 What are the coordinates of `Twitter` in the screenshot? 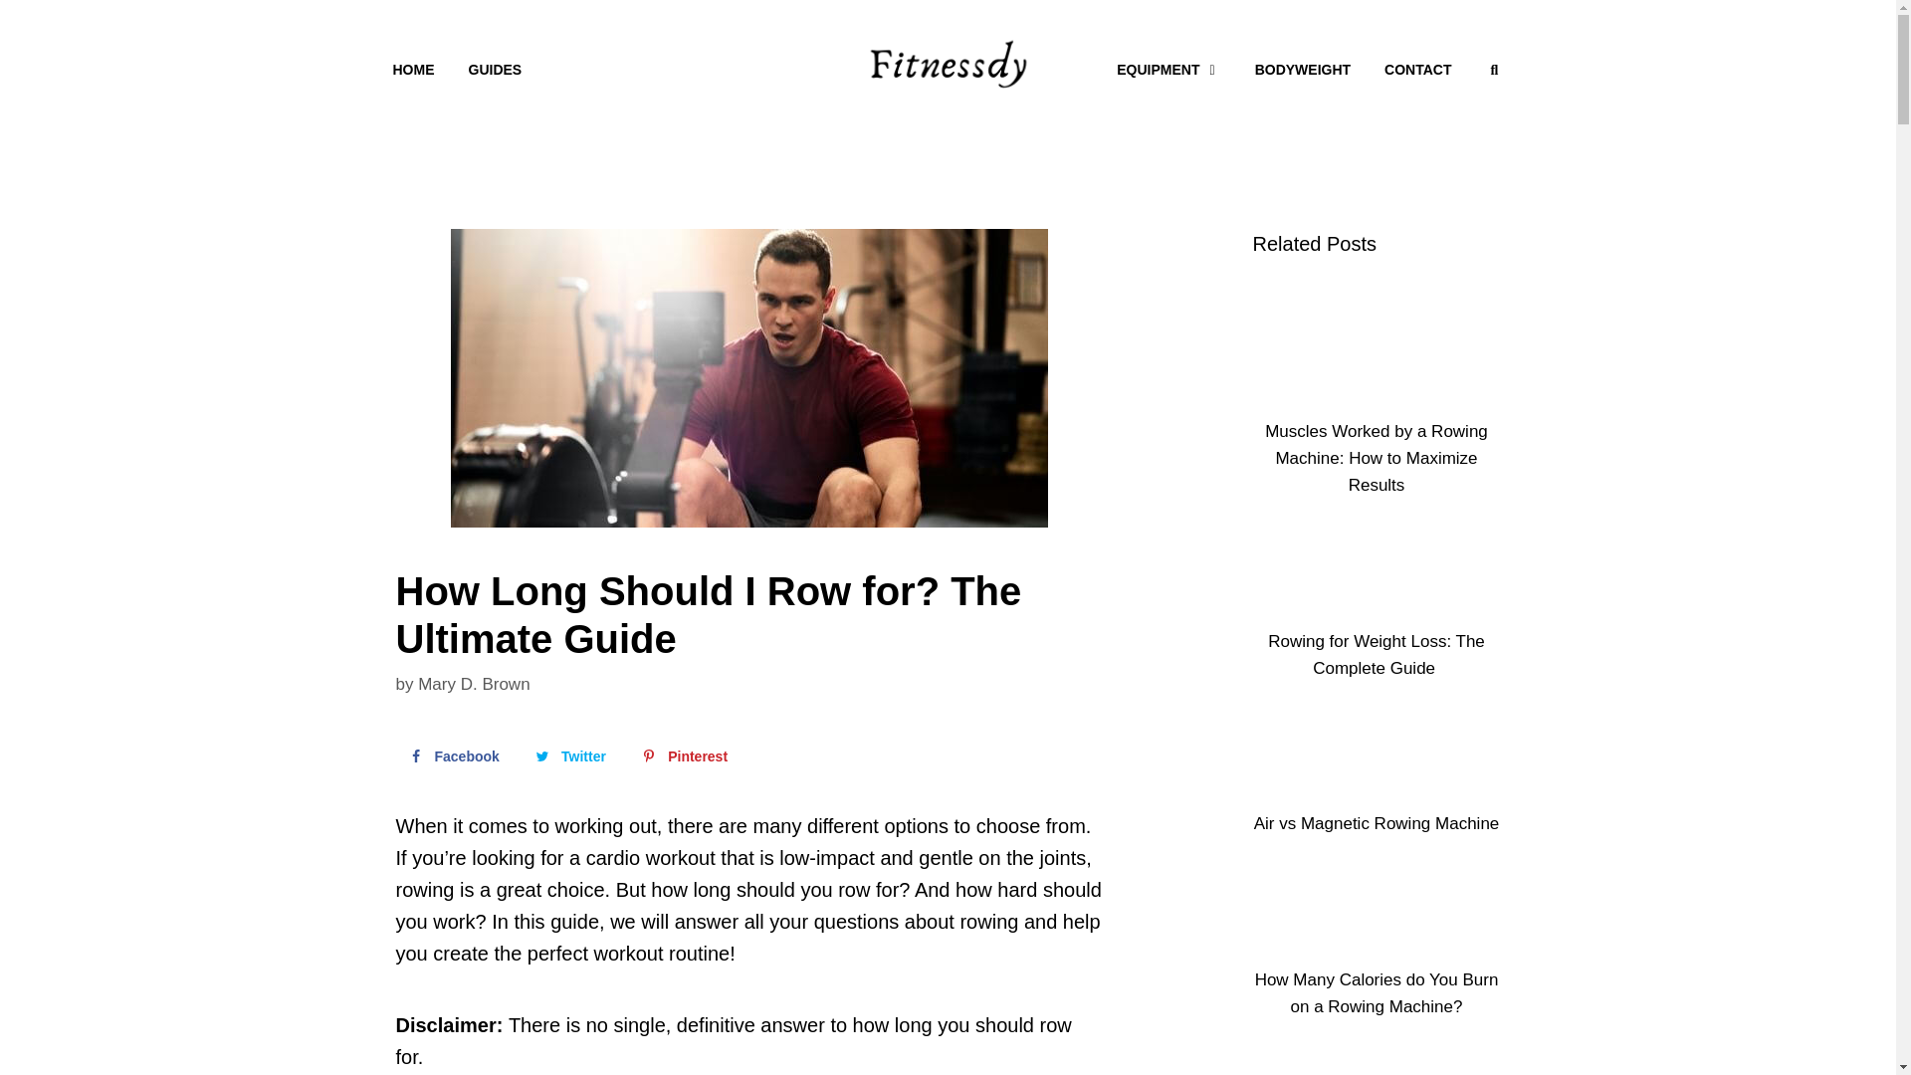 It's located at (568, 755).